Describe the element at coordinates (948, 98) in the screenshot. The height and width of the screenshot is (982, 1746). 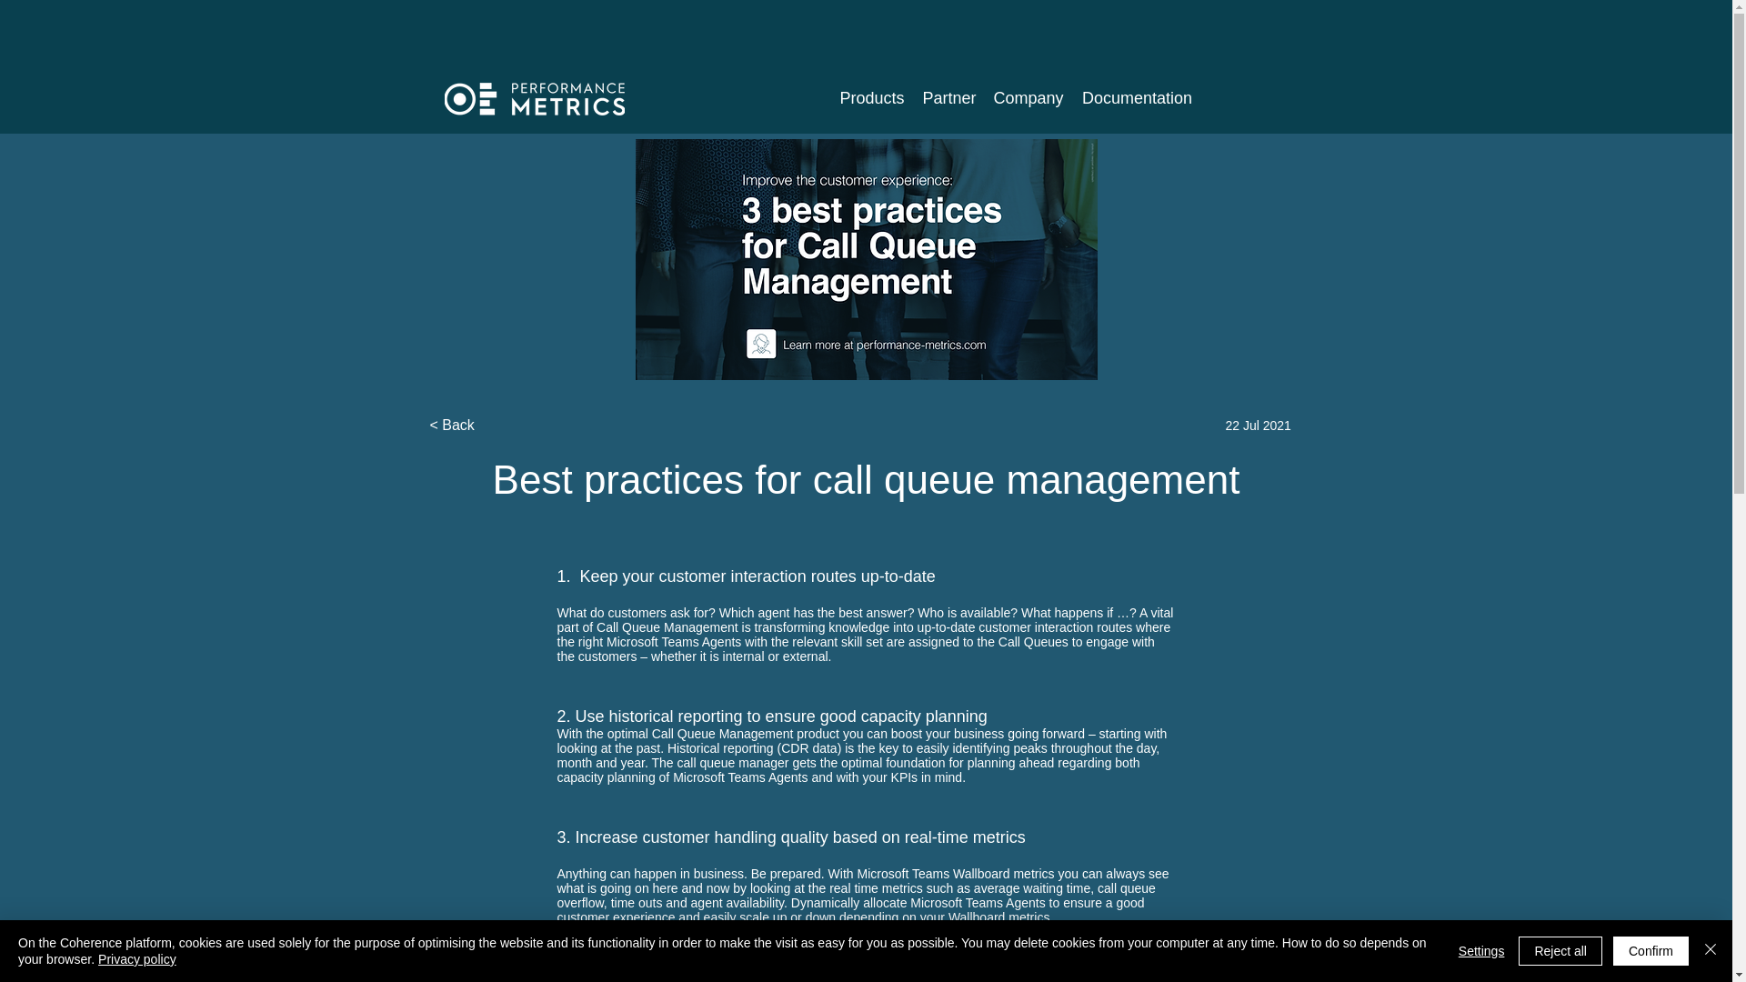
I see `Partner` at that location.